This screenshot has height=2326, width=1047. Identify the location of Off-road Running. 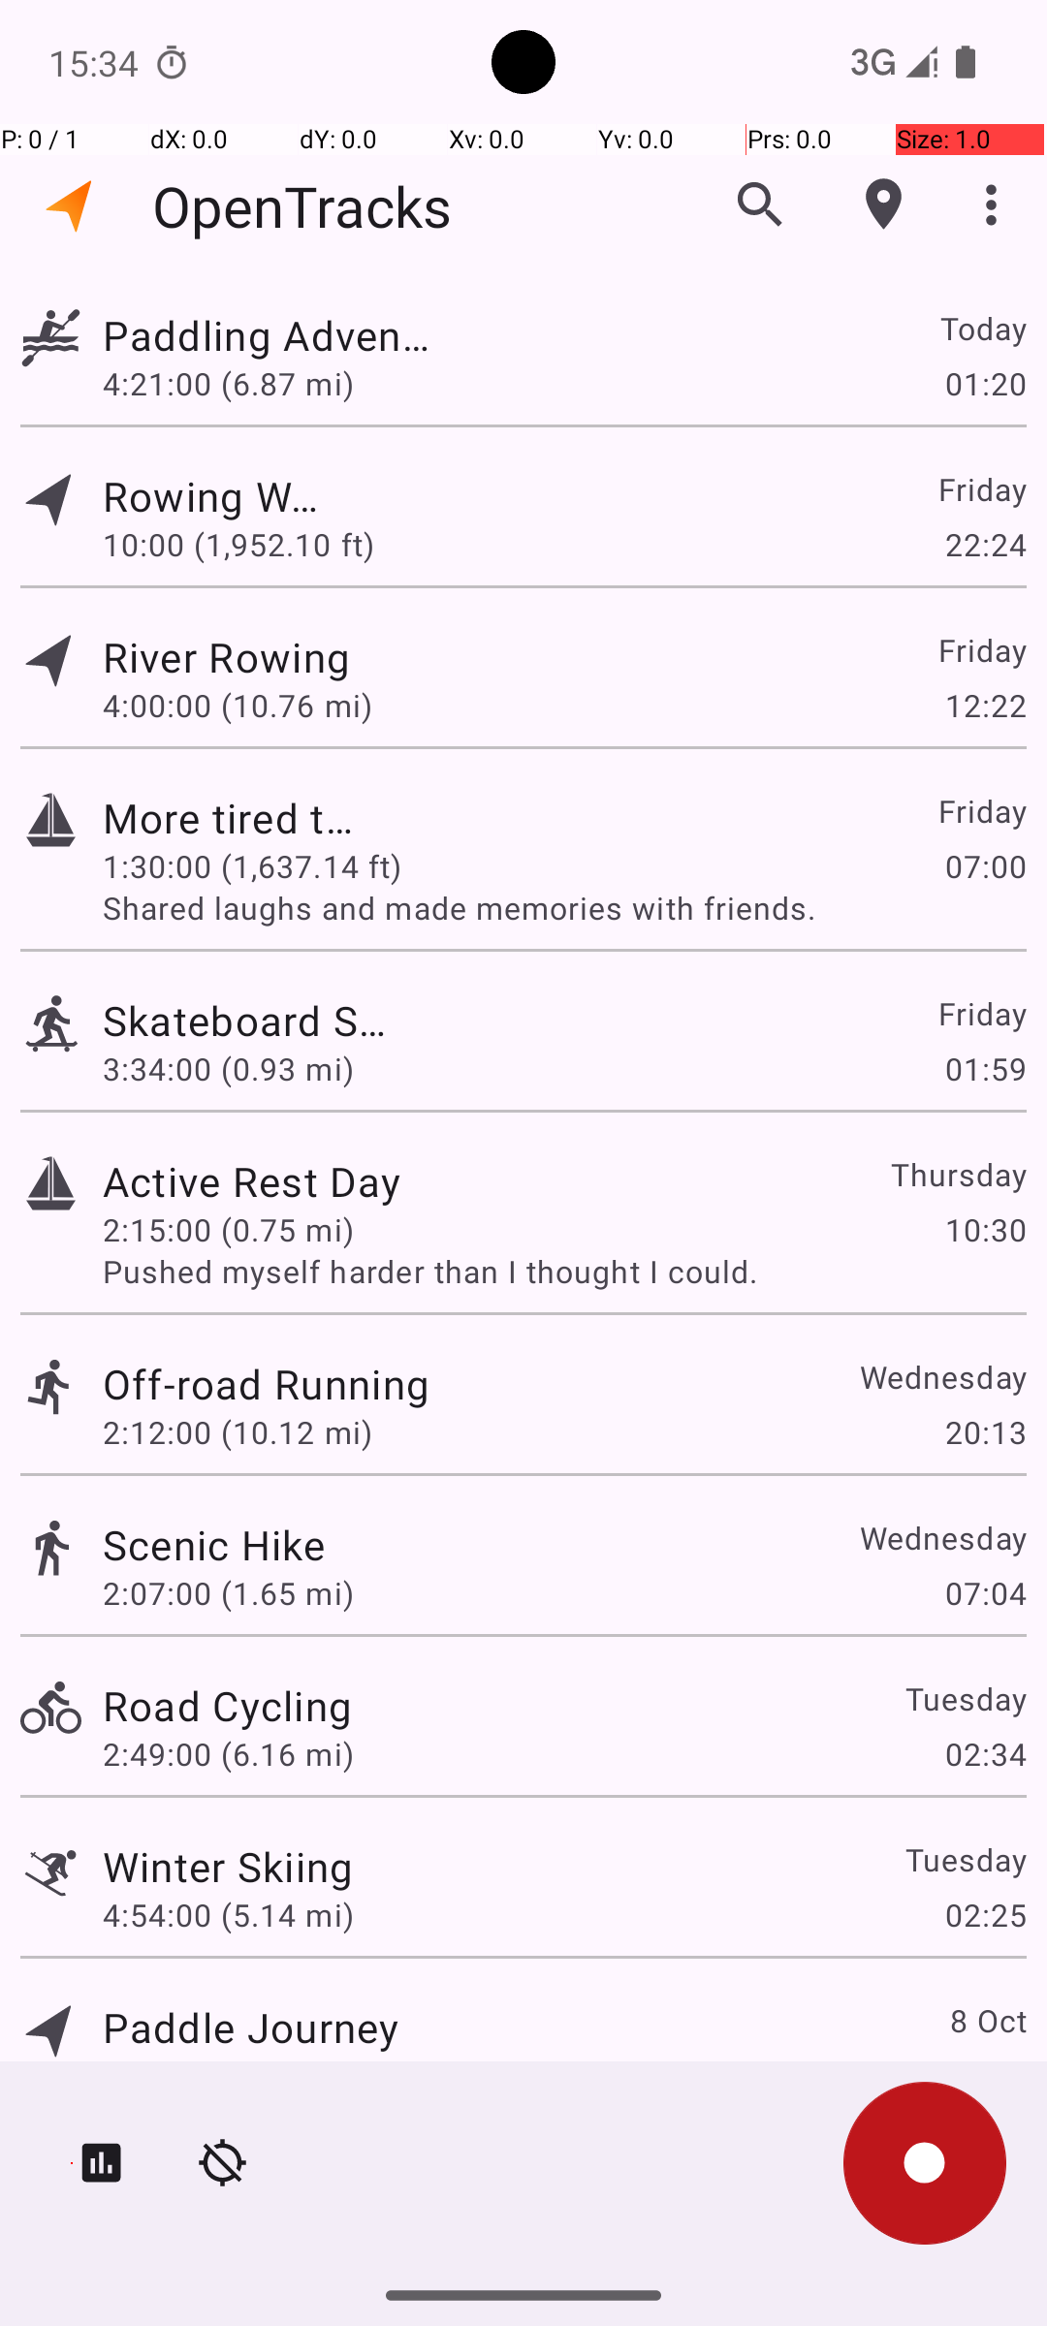
(266, 1384).